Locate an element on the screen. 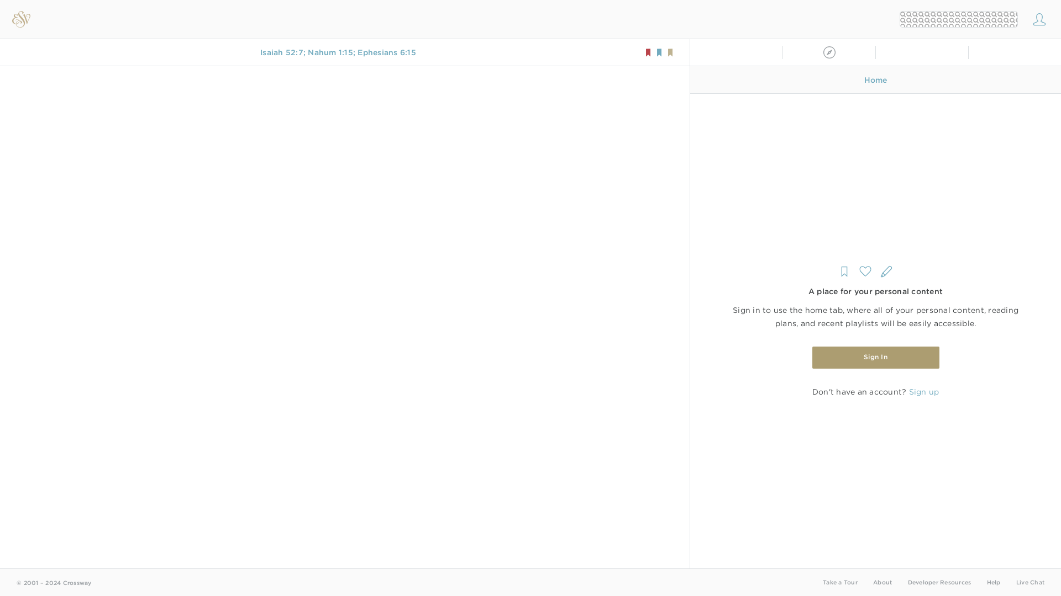 The width and height of the screenshot is (1061, 596). About is located at coordinates (883, 582).